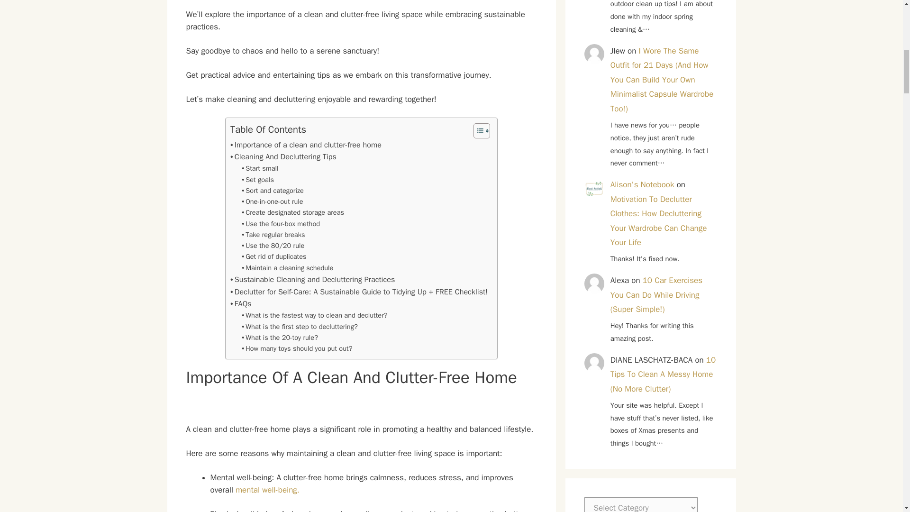 The height and width of the screenshot is (512, 910). What do you see at coordinates (287, 268) in the screenshot?
I see `Maintain a cleaning schedule` at bounding box center [287, 268].